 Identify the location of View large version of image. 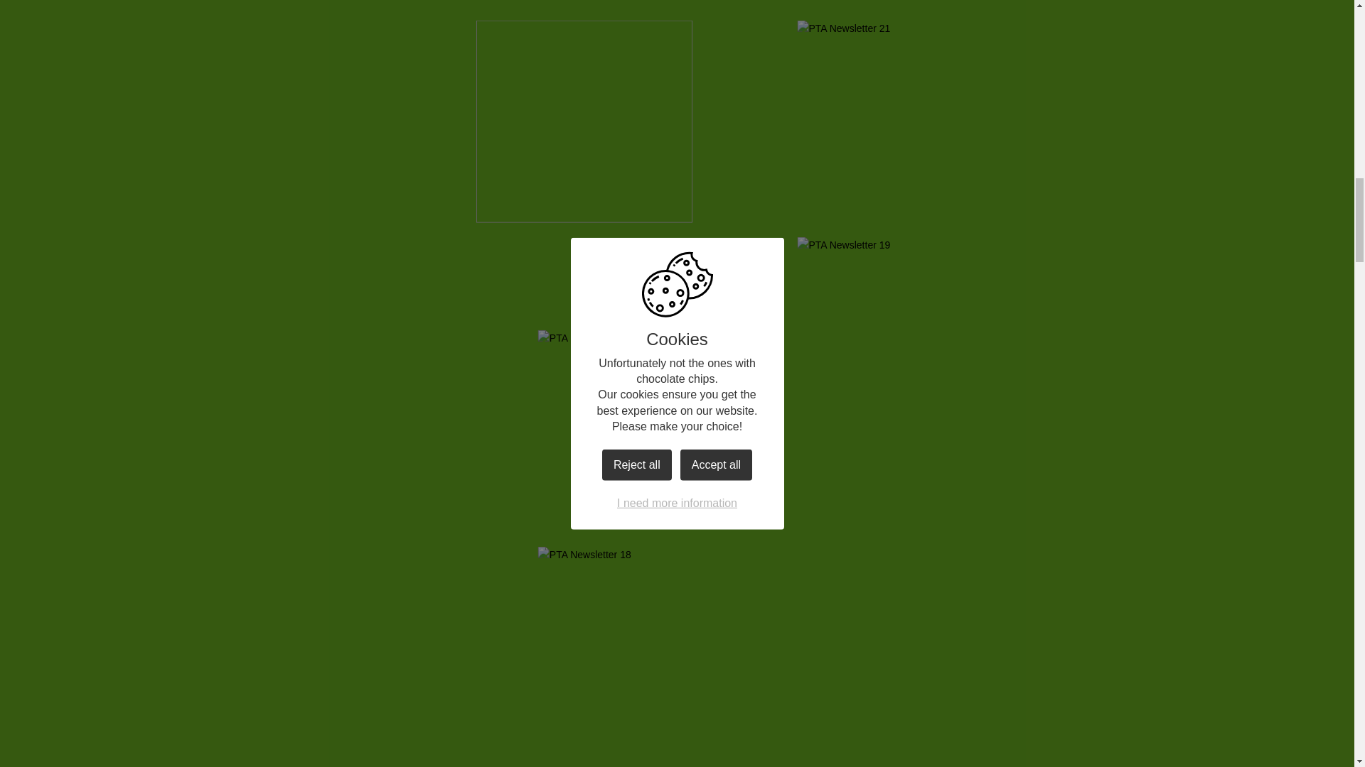
(584, 3).